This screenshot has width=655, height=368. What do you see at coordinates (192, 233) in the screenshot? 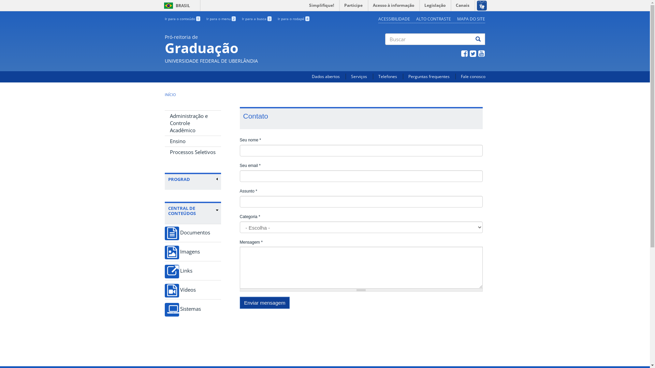
I see `Documentos` at bounding box center [192, 233].